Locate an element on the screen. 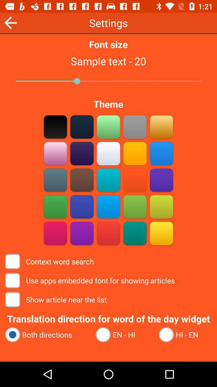 The image size is (217, 387). blue square is located at coordinates (162, 153).